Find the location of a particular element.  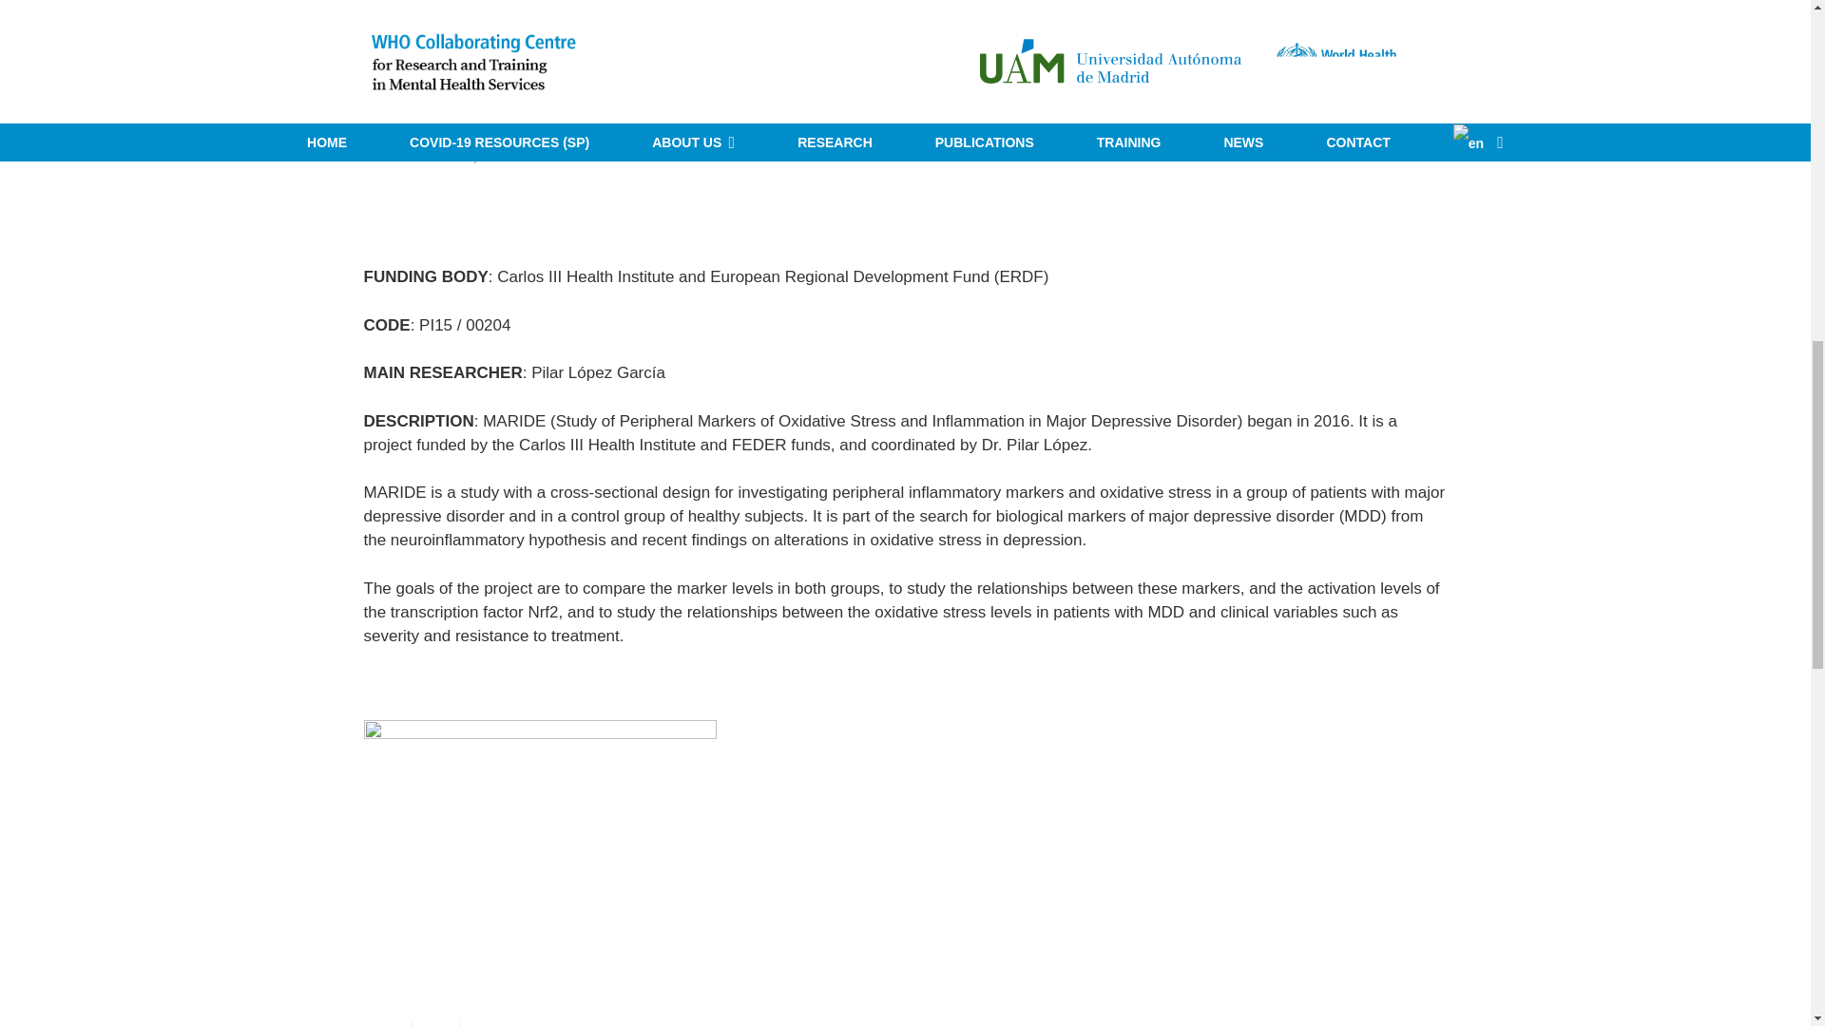

Share this is located at coordinates (484, 1024).